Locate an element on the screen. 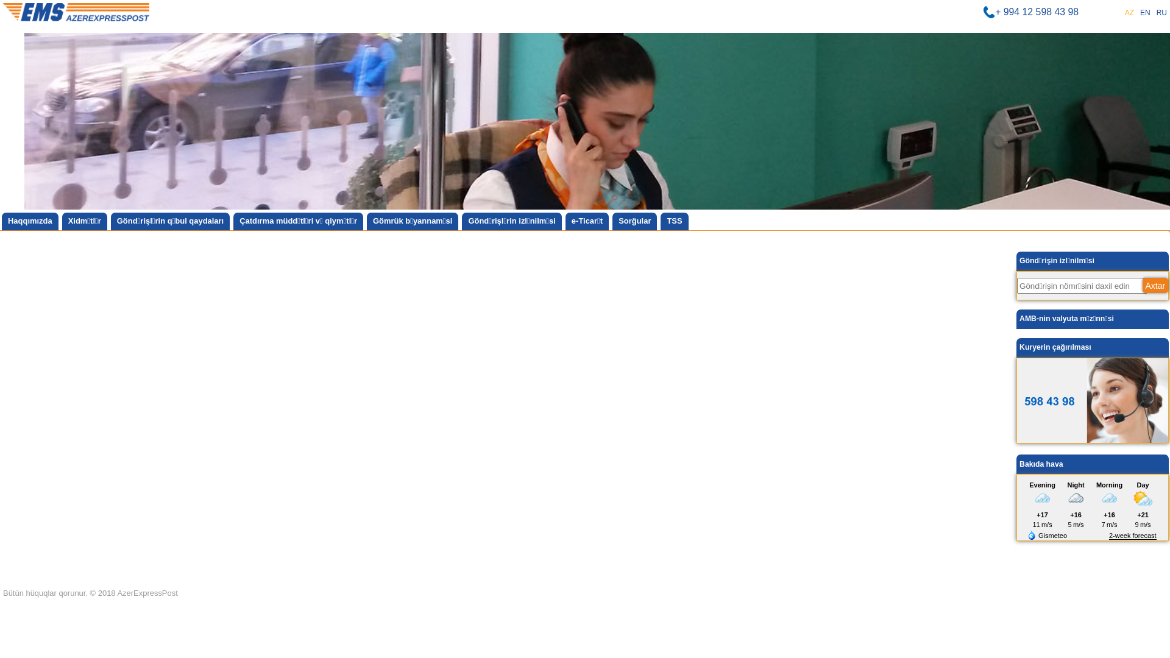 Image resolution: width=1170 pixels, height=658 pixels. Mainly cloudy is located at coordinates (1110, 498).